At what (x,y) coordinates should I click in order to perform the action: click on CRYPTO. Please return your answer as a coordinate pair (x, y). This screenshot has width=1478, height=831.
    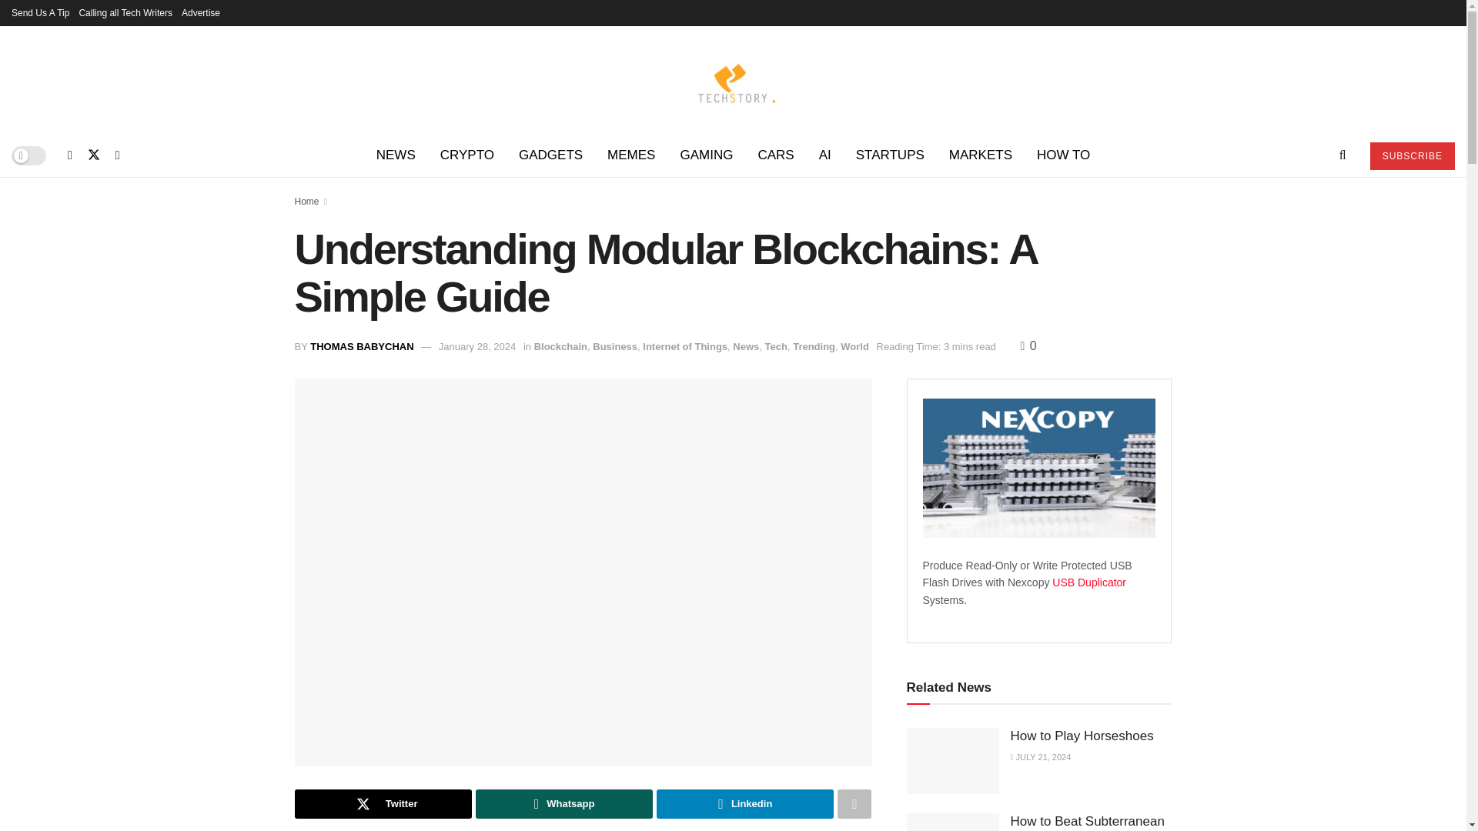
    Looking at the image, I should click on (467, 155).